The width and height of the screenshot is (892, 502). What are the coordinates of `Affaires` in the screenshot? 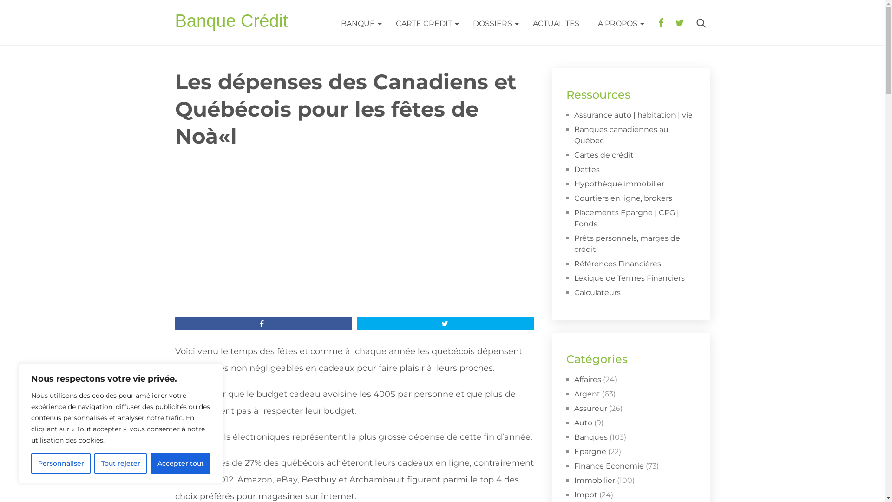 It's located at (588, 379).